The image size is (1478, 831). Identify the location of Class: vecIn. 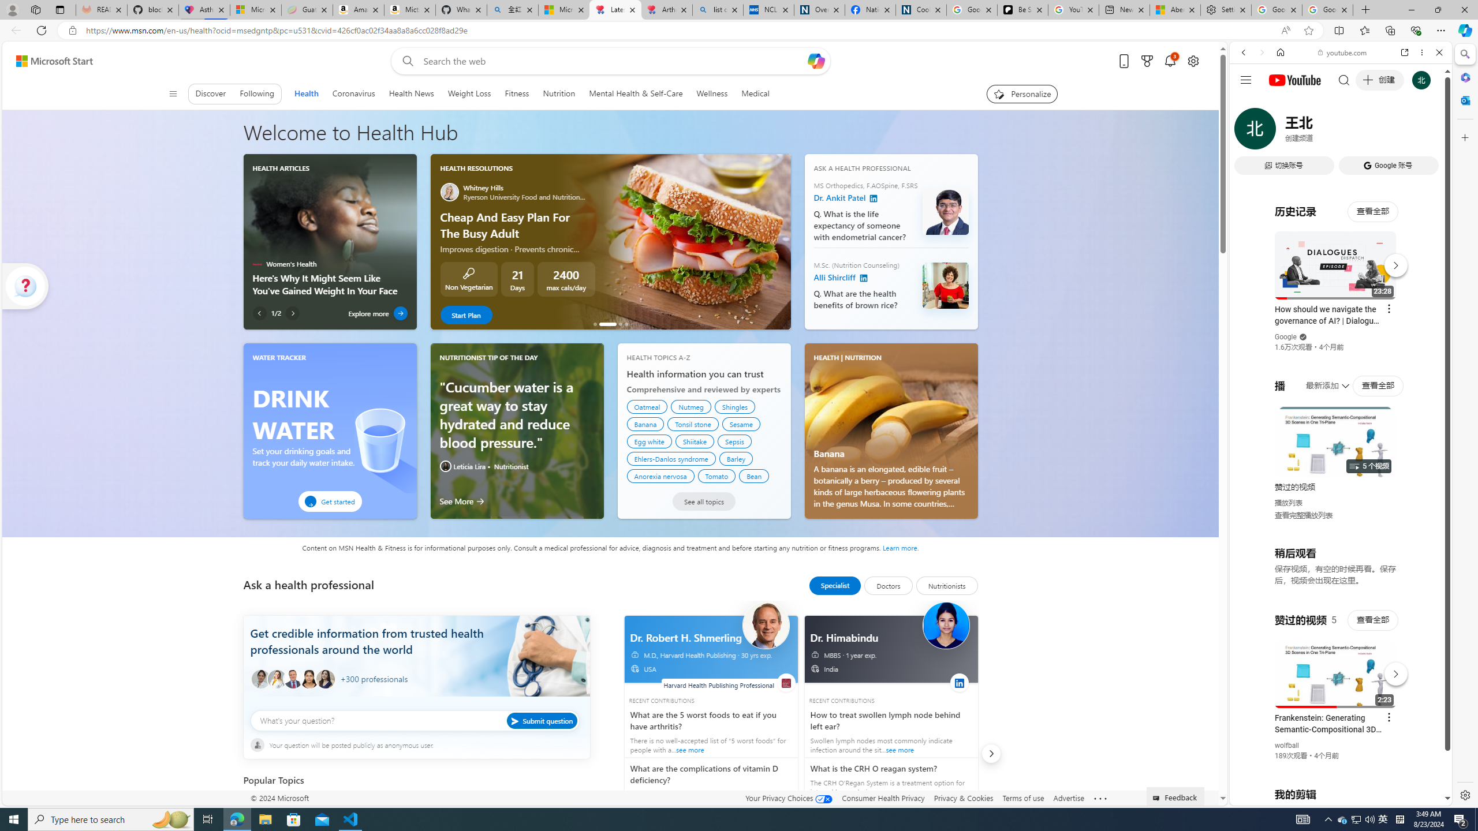
(818, 671).